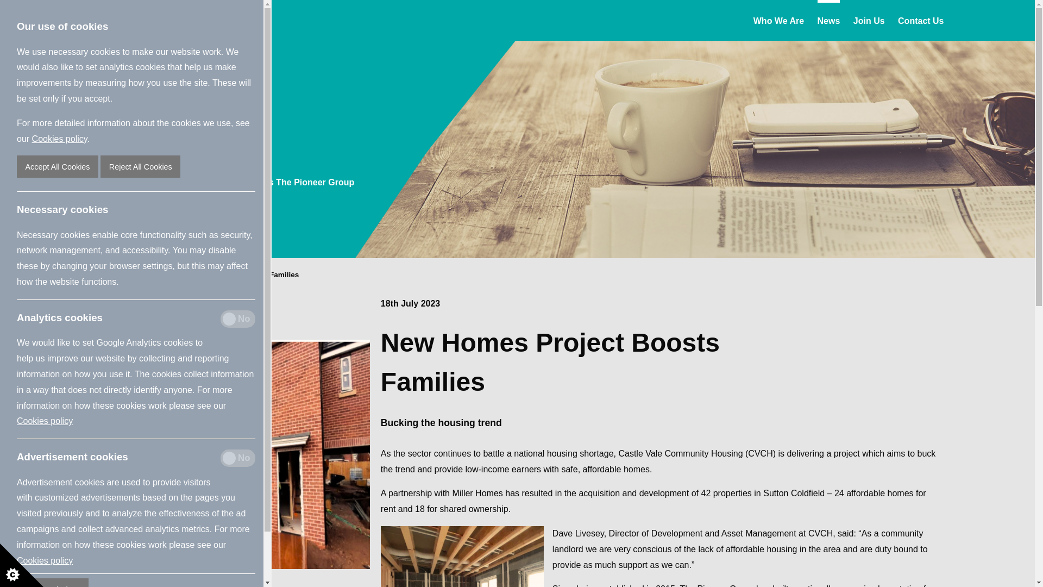 The image size is (1043, 587). Describe the element at coordinates (921, 20) in the screenshot. I see `Contact Us` at that location.